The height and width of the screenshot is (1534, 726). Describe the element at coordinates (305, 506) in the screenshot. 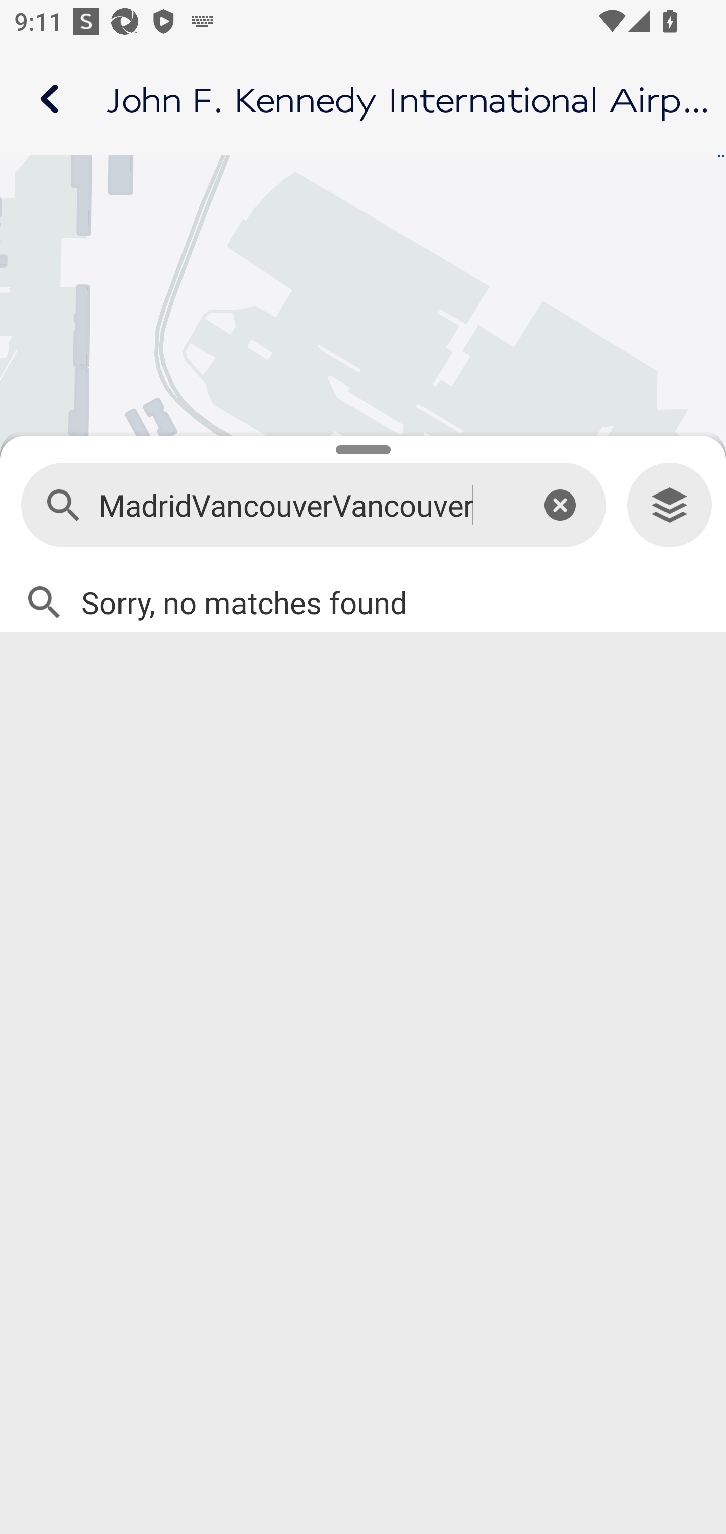

I see `MadridVancouverVancouver` at that location.